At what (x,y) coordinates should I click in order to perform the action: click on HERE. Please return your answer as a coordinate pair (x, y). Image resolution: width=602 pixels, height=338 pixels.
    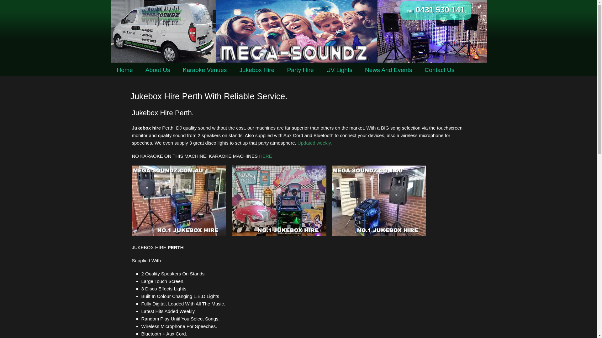
    Looking at the image, I should click on (266, 156).